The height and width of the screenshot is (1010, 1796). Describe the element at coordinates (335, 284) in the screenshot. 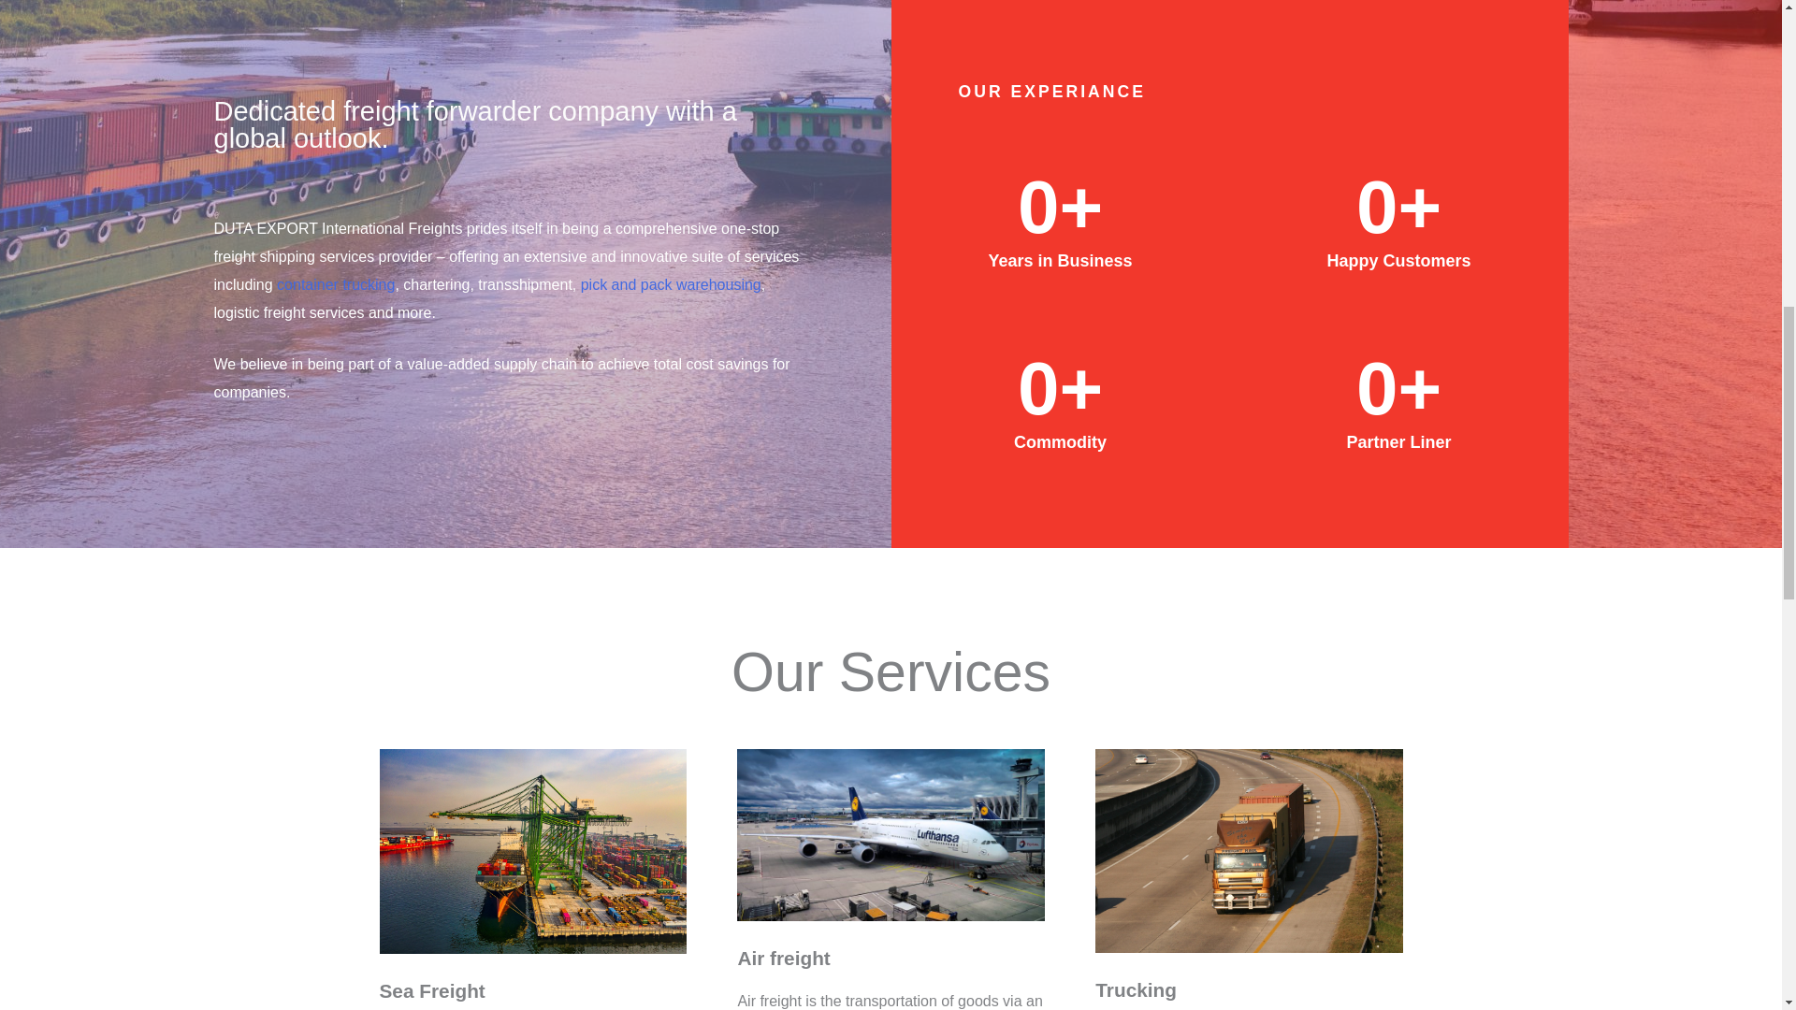

I see `container trucking` at that location.